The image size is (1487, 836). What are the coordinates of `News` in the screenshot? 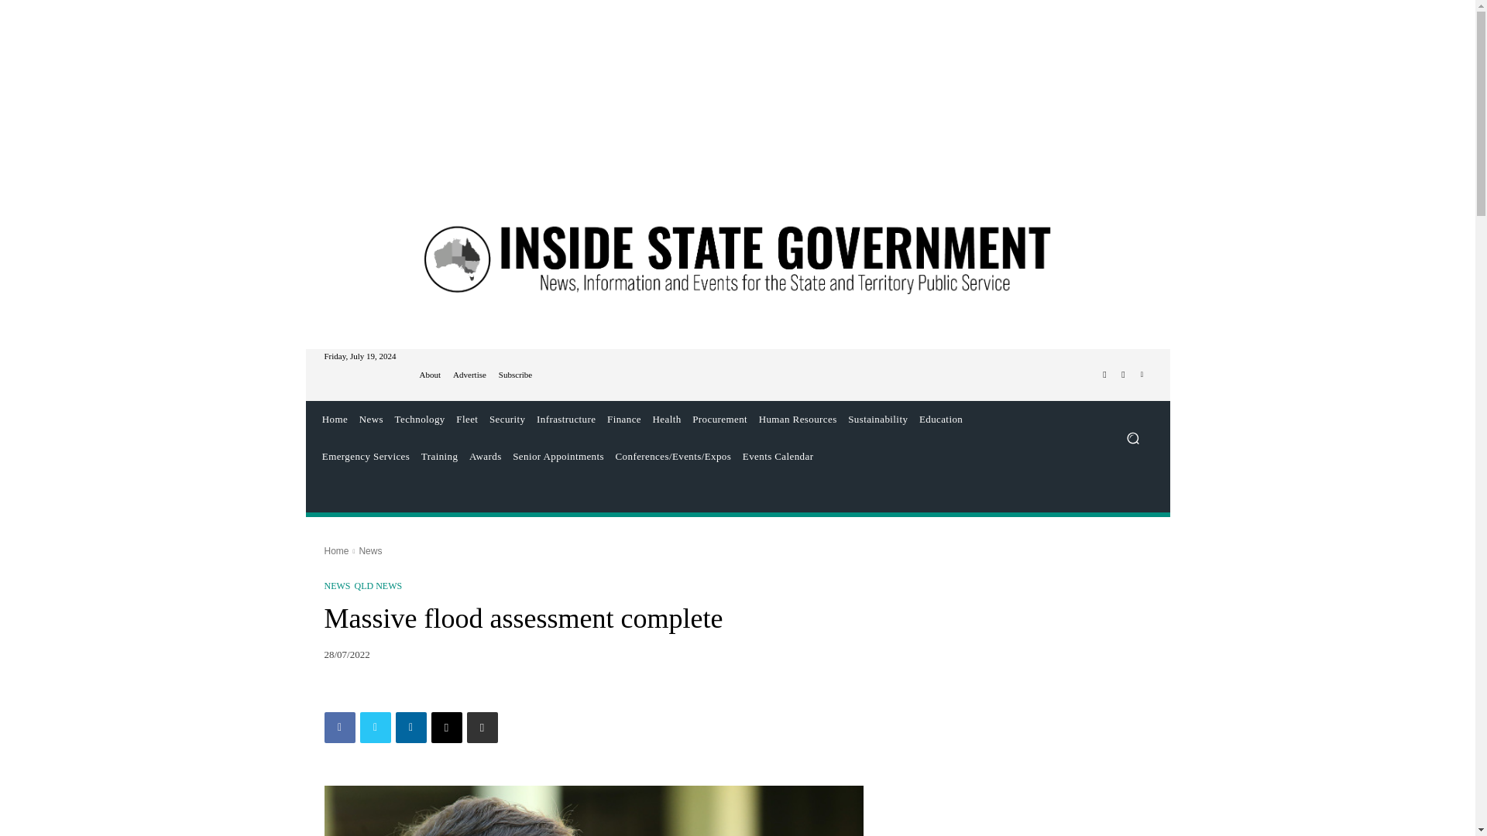 It's located at (370, 420).